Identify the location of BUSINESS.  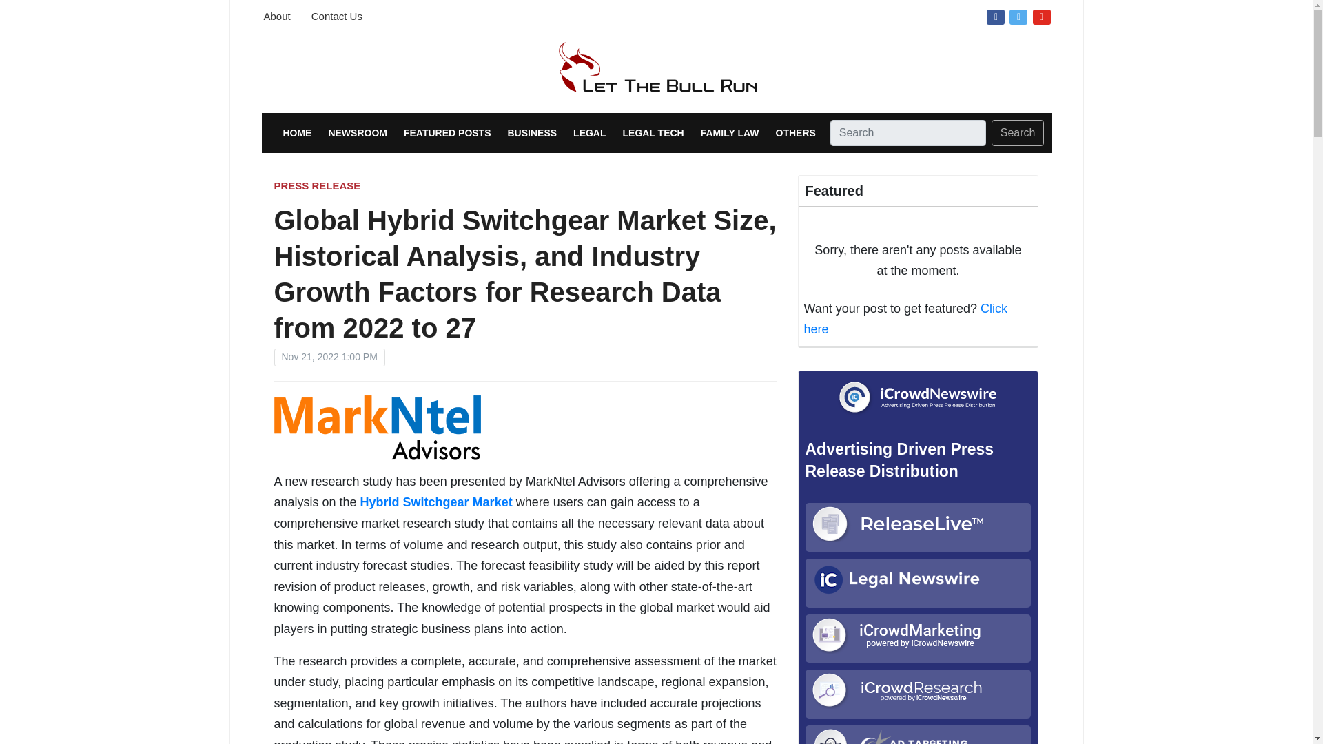
(532, 132).